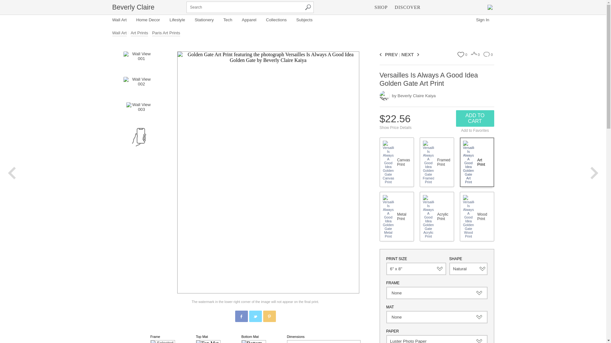  Describe the element at coordinates (308, 7) in the screenshot. I see `Search` at that location.